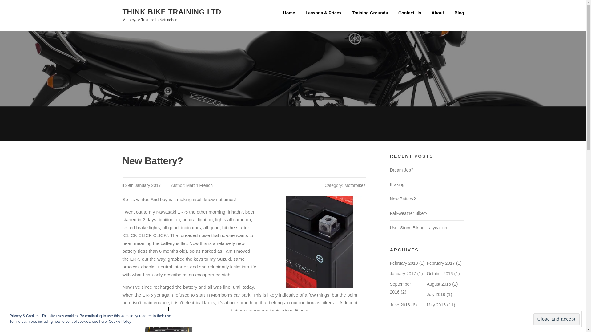  I want to click on October 2016, so click(440, 274).